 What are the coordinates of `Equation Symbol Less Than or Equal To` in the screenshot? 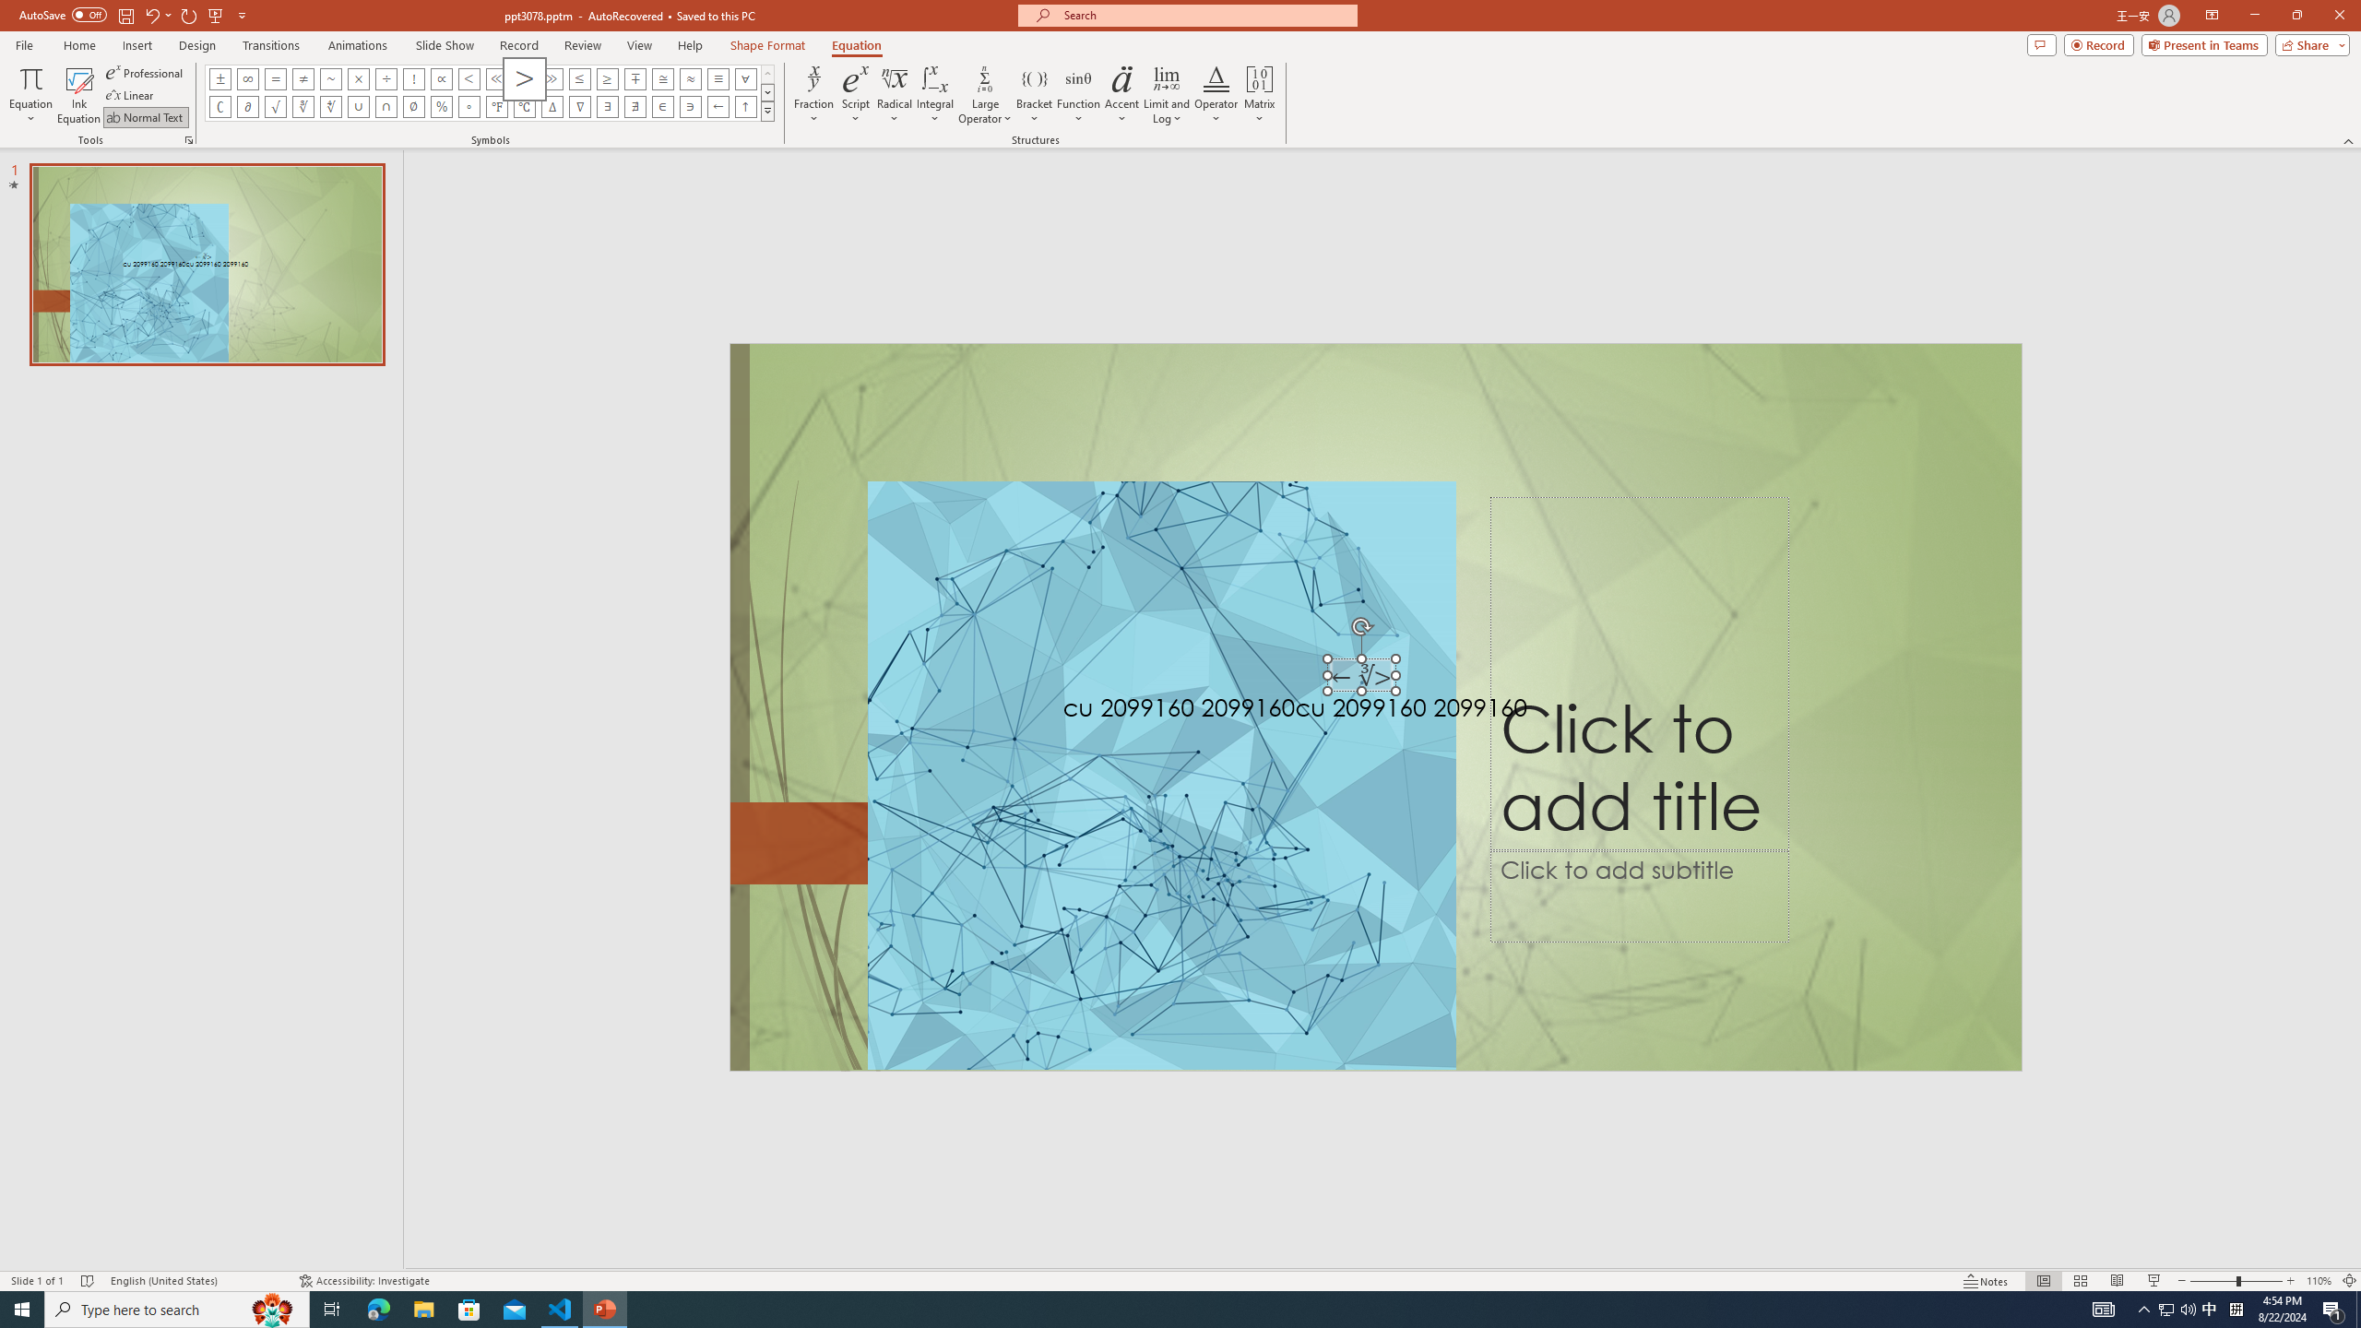 It's located at (581, 78).